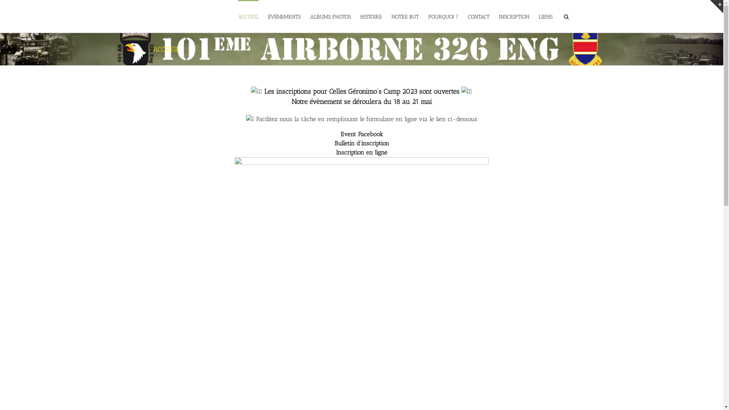 The image size is (729, 410). What do you see at coordinates (478, 16) in the screenshot?
I see `CONTACT` at bounding box center [478, 16].